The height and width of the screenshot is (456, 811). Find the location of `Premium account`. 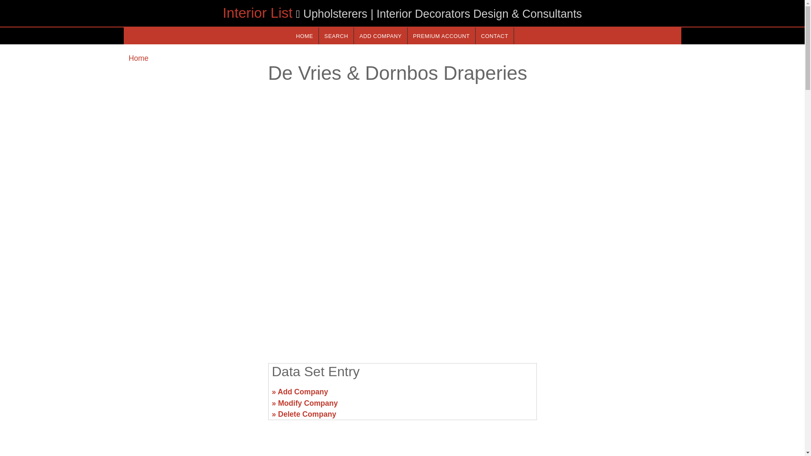

Premium account is located at coordinates (441, 35).